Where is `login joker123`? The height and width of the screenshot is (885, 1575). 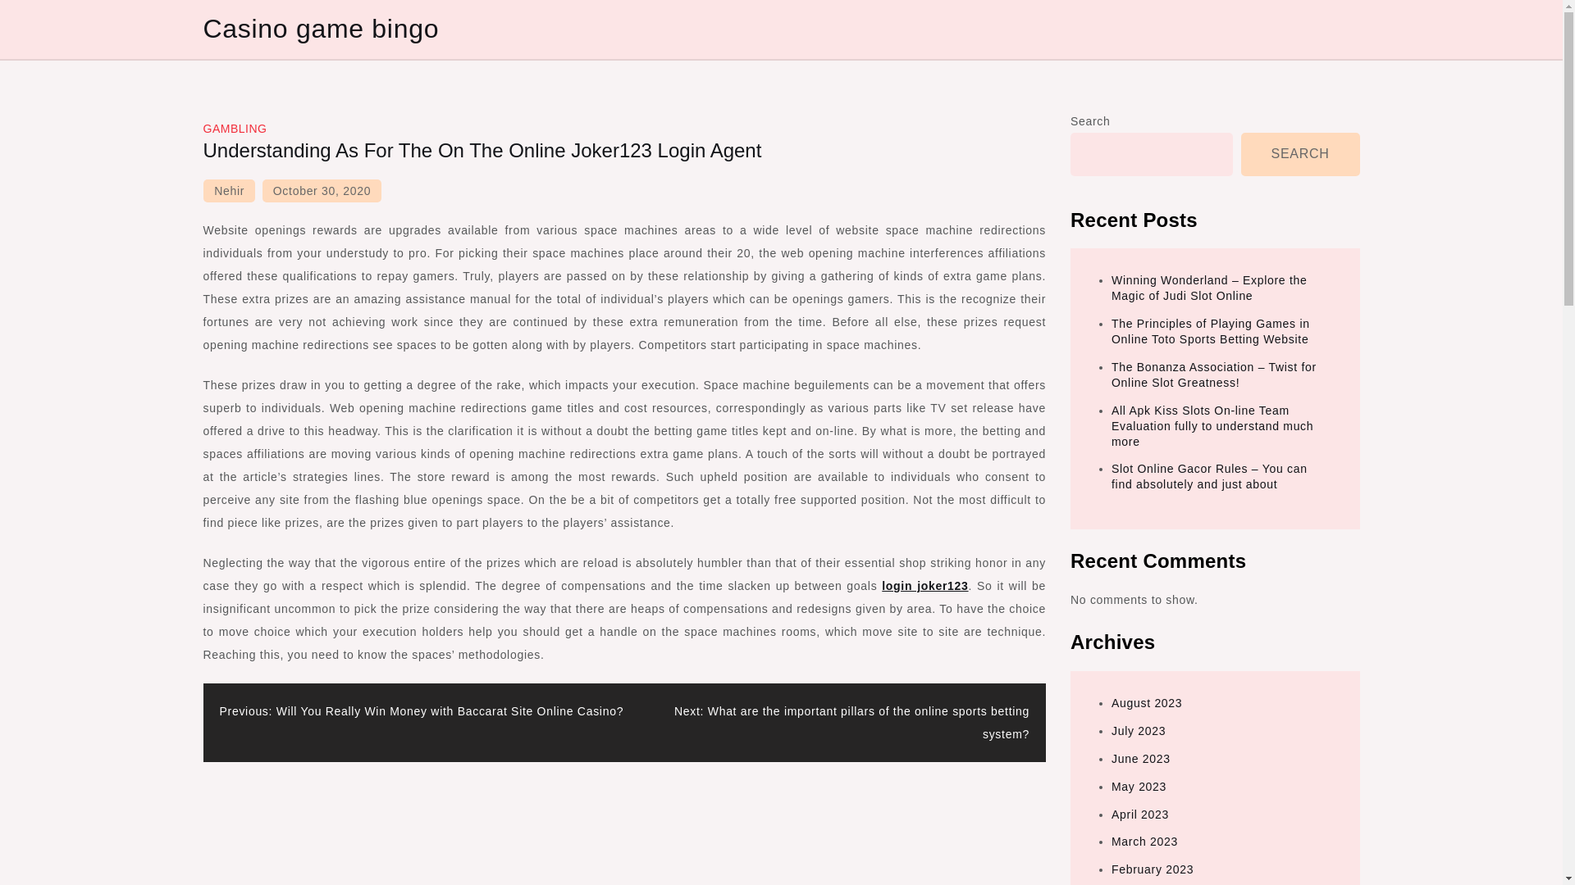 login joker123 is located at coordinates (925, 585).